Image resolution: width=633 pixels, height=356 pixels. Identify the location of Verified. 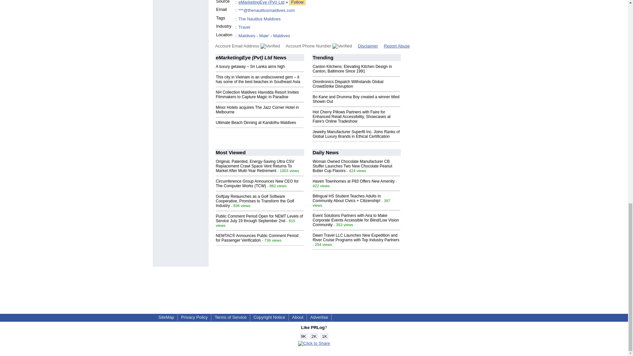
(342, 46).